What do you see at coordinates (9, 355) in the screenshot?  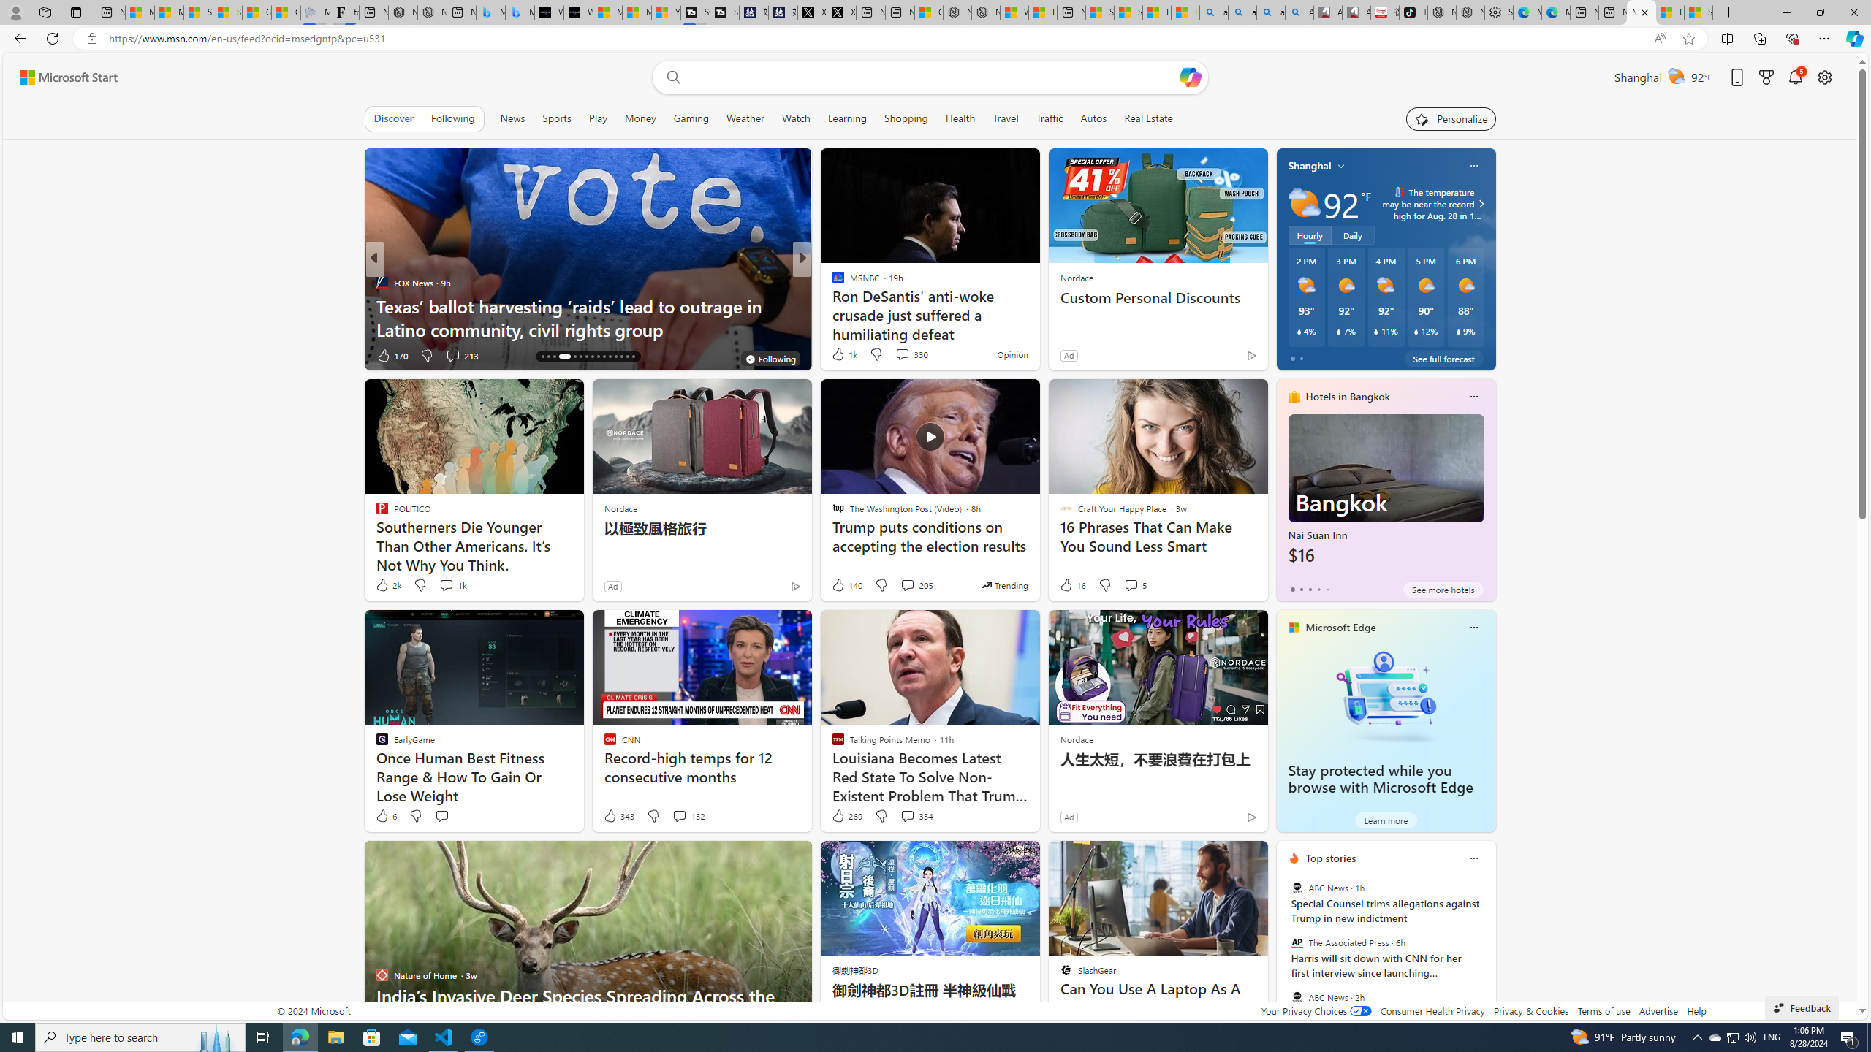 I see `View comments 152 Comment` at bounding box center [9, 355].